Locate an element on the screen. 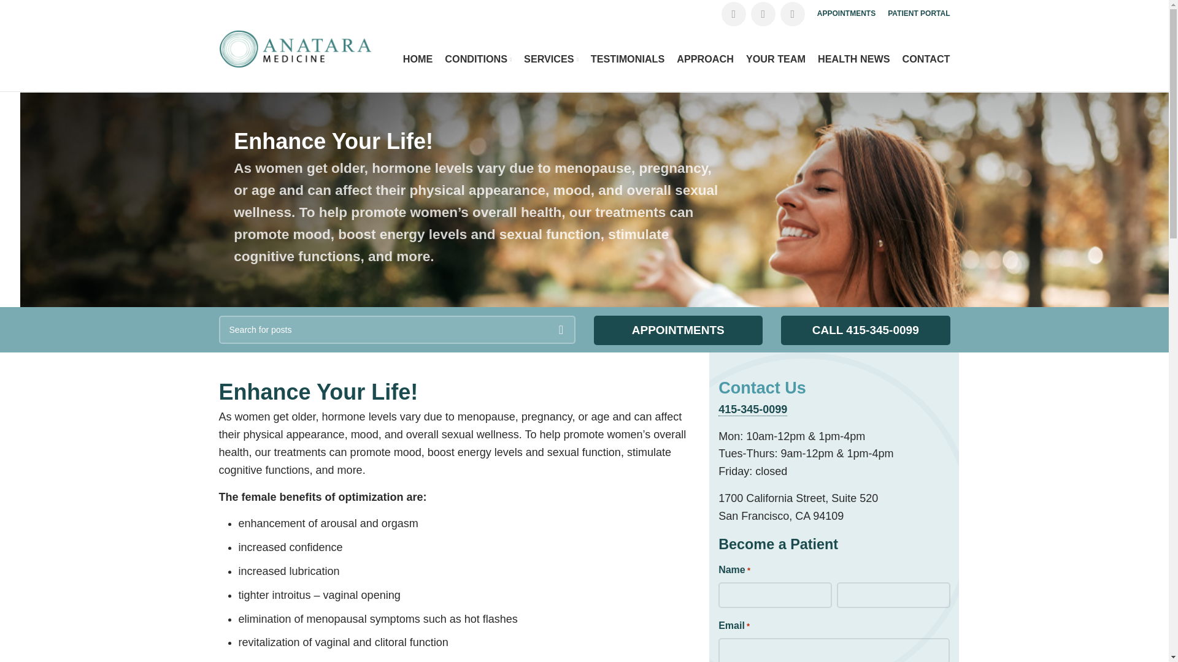  SERVICES is located at coordinates (551, 59).